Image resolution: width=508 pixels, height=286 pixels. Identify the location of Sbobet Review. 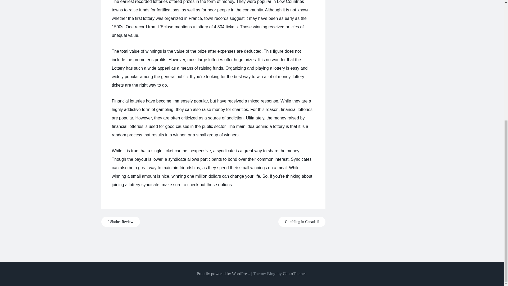
(120, 222).